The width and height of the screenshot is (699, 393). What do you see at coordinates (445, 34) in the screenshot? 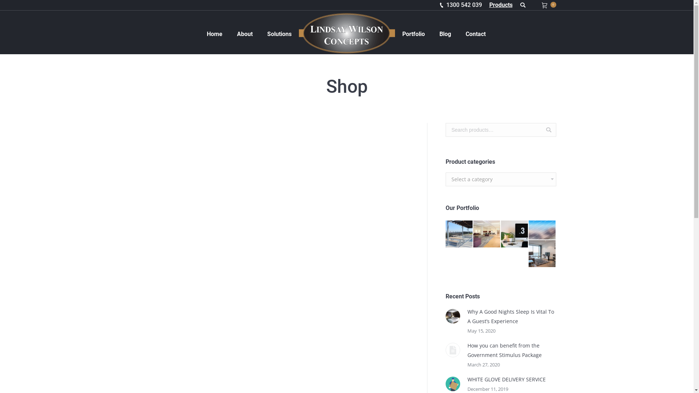
I see `Blog` at bounding box center [445, 34].